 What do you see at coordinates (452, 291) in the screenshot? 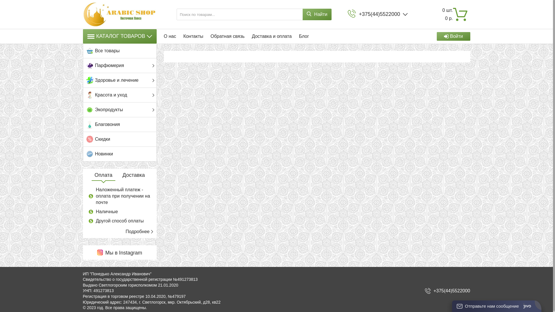
I see `+375(44)5522000` at bounding box center [452, 291].